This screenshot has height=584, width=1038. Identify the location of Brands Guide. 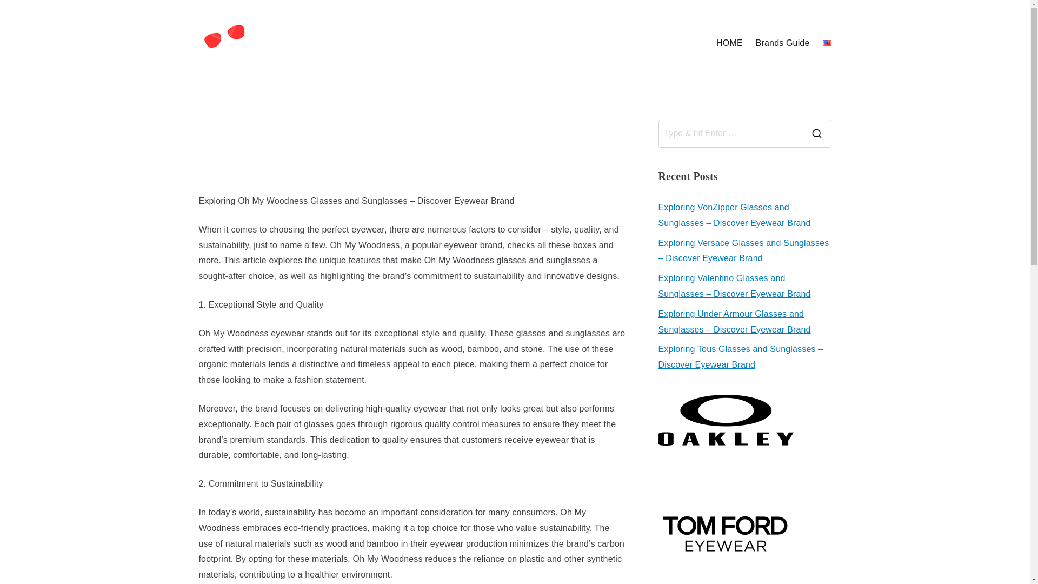
(782, 43).